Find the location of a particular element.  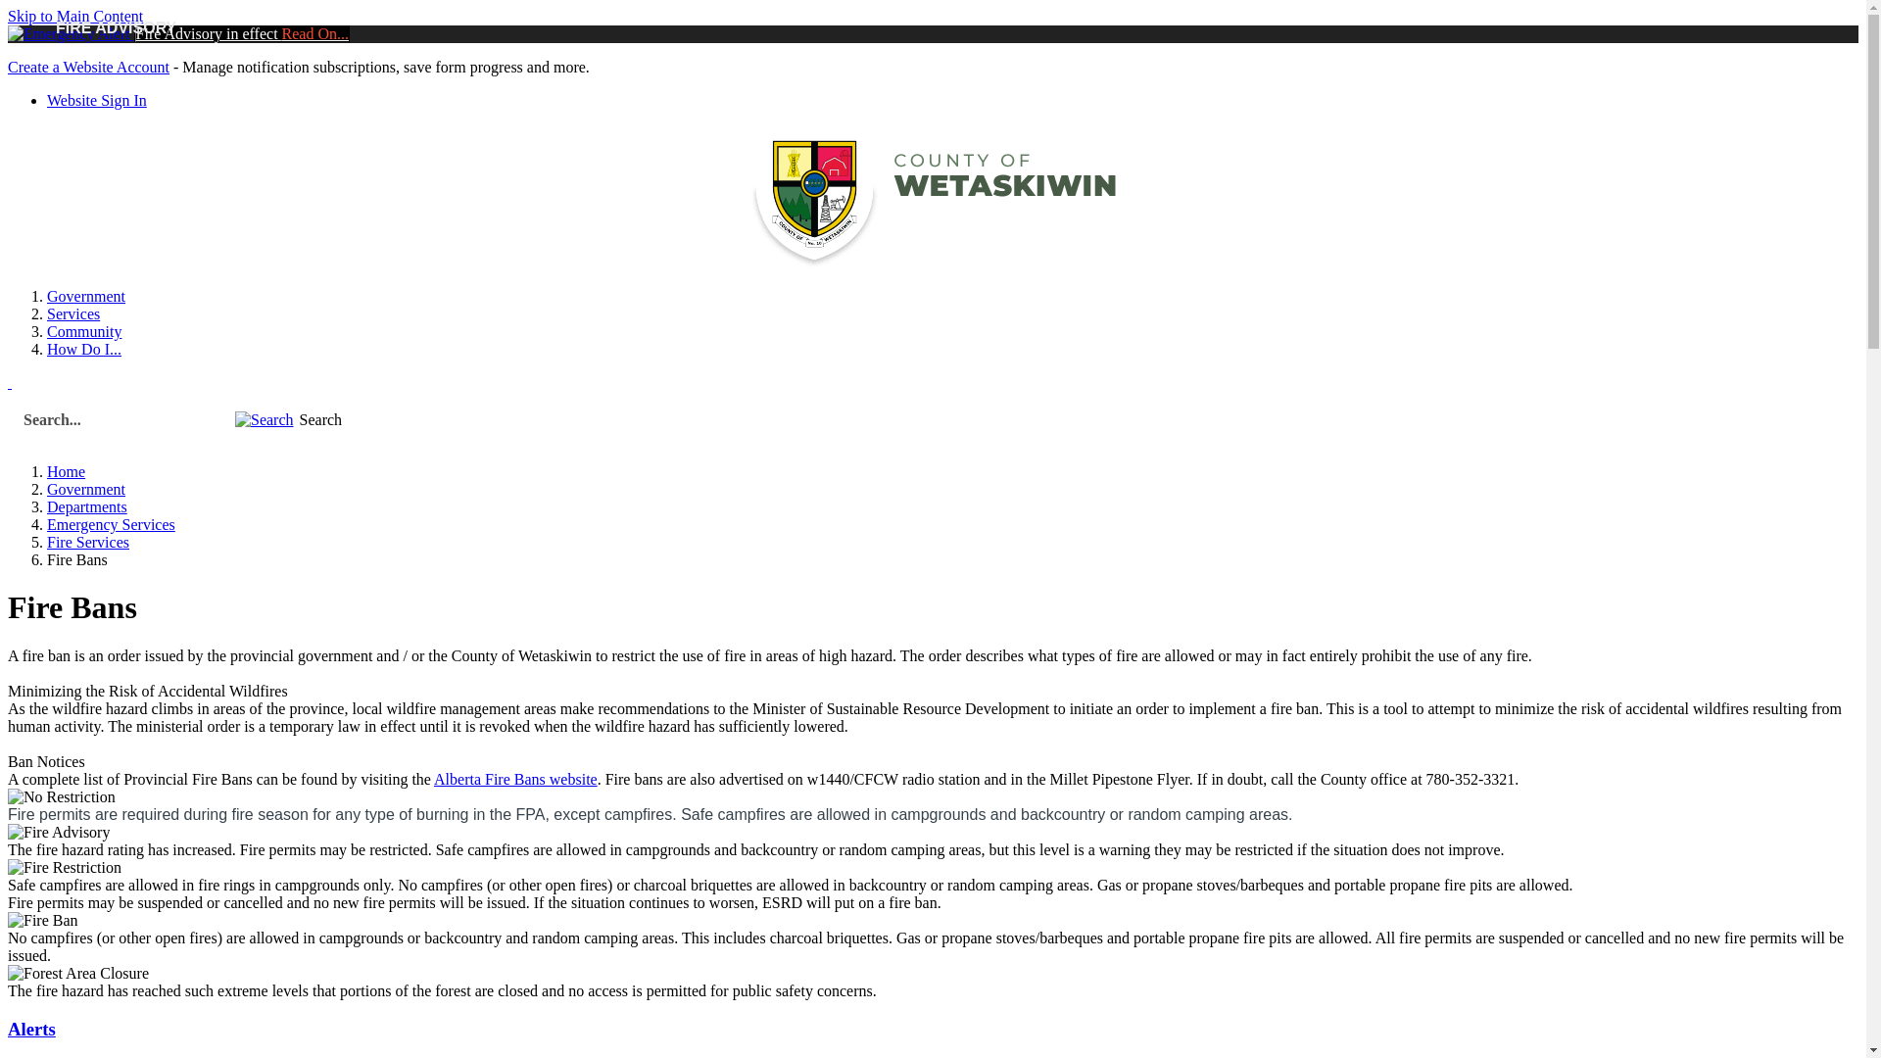

Home is located at coordinates (67, 472).